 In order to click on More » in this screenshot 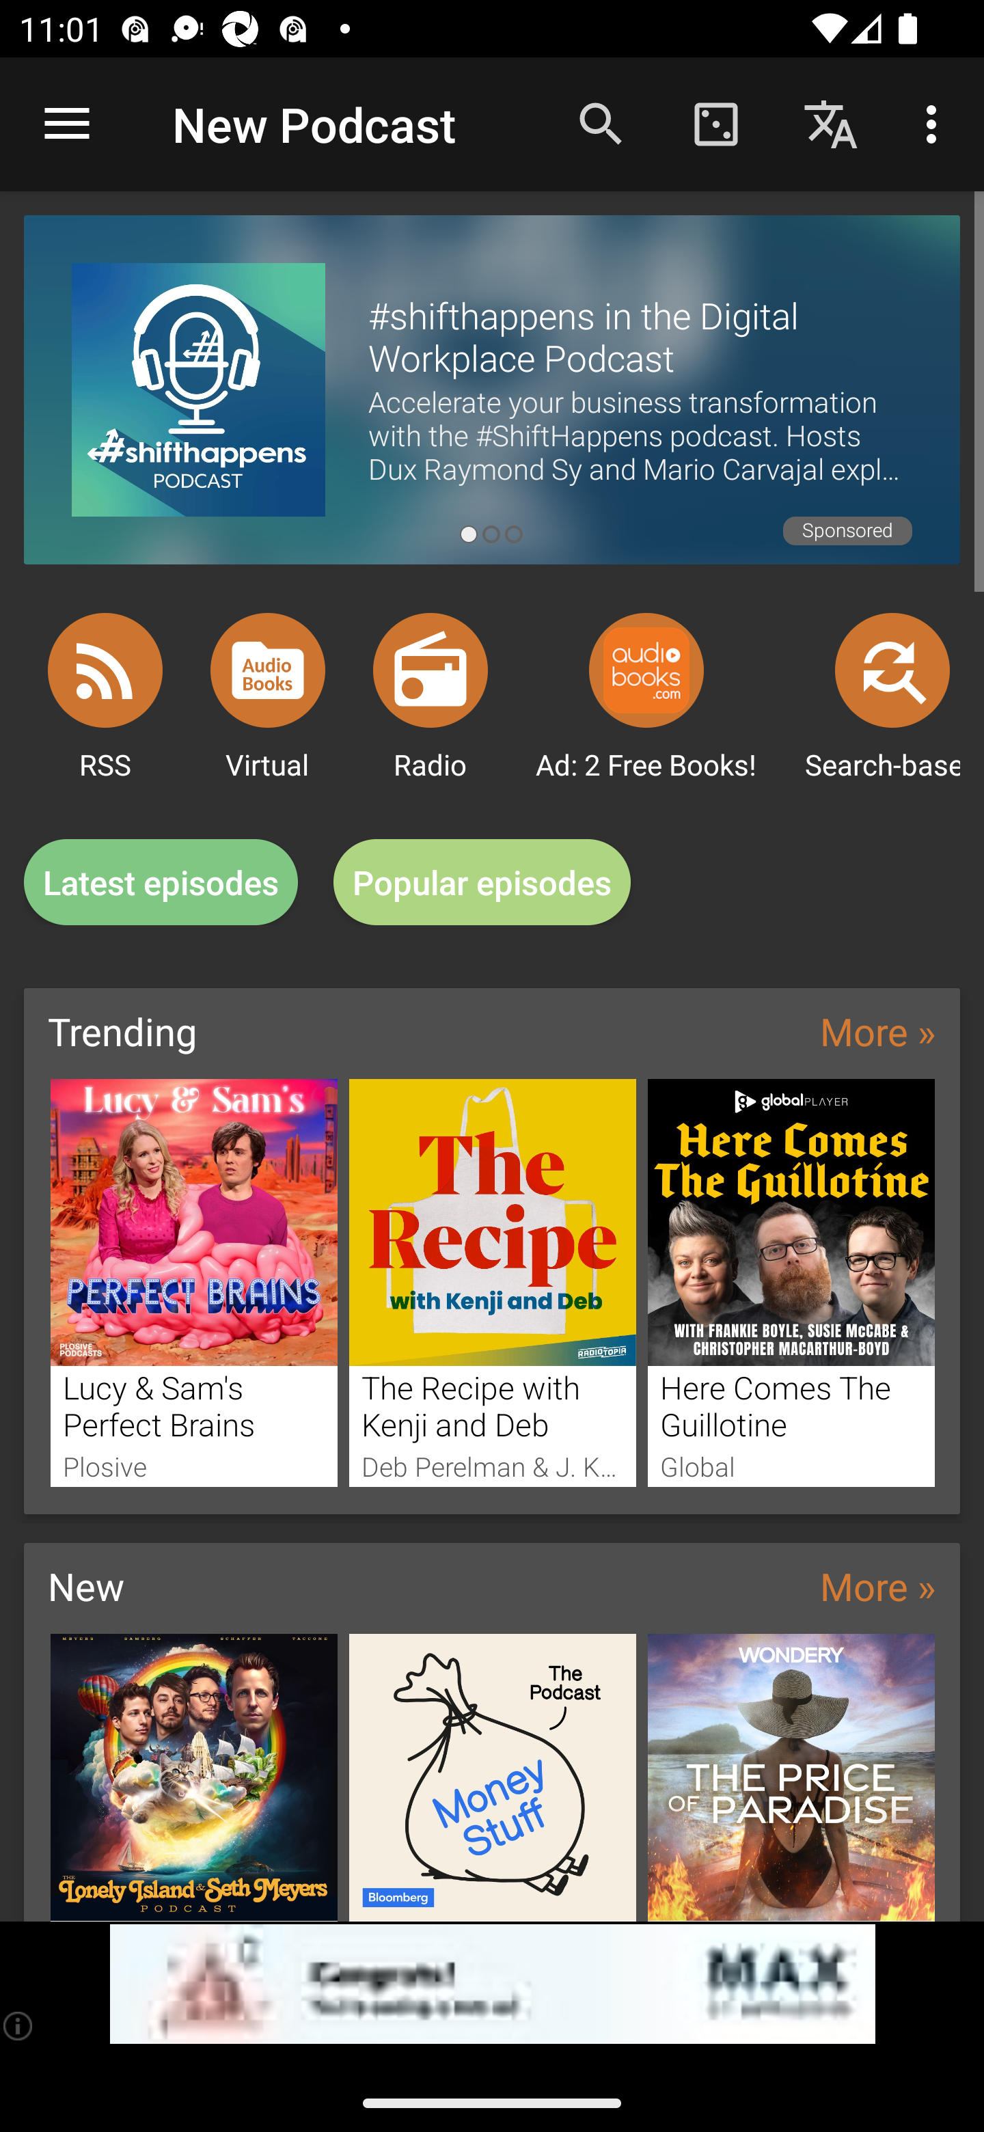, I will do `click(877, 1030)`.